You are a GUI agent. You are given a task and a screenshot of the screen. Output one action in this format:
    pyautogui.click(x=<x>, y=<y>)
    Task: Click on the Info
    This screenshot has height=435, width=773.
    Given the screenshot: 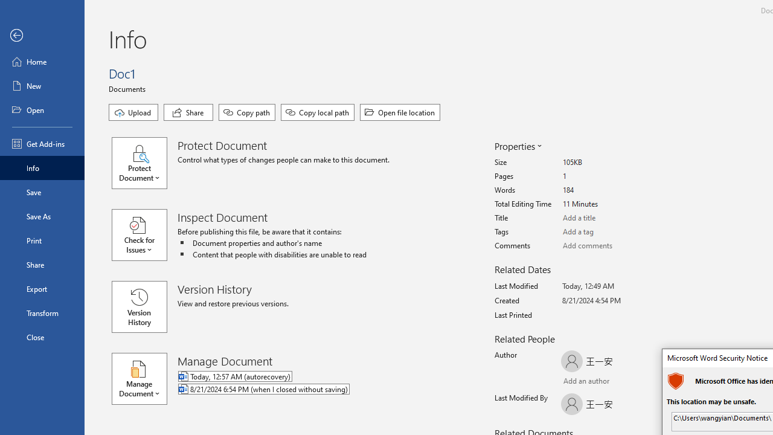 What is the action you would take?
    pyautogui.click(x=42, y=168)
    